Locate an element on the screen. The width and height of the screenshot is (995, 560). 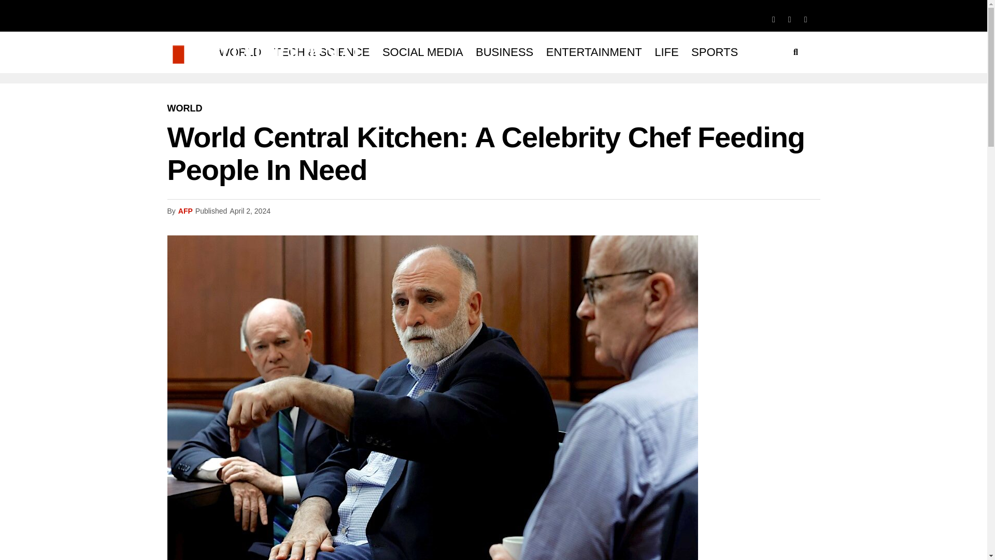
WORLD is located at coordinates (184, 108).